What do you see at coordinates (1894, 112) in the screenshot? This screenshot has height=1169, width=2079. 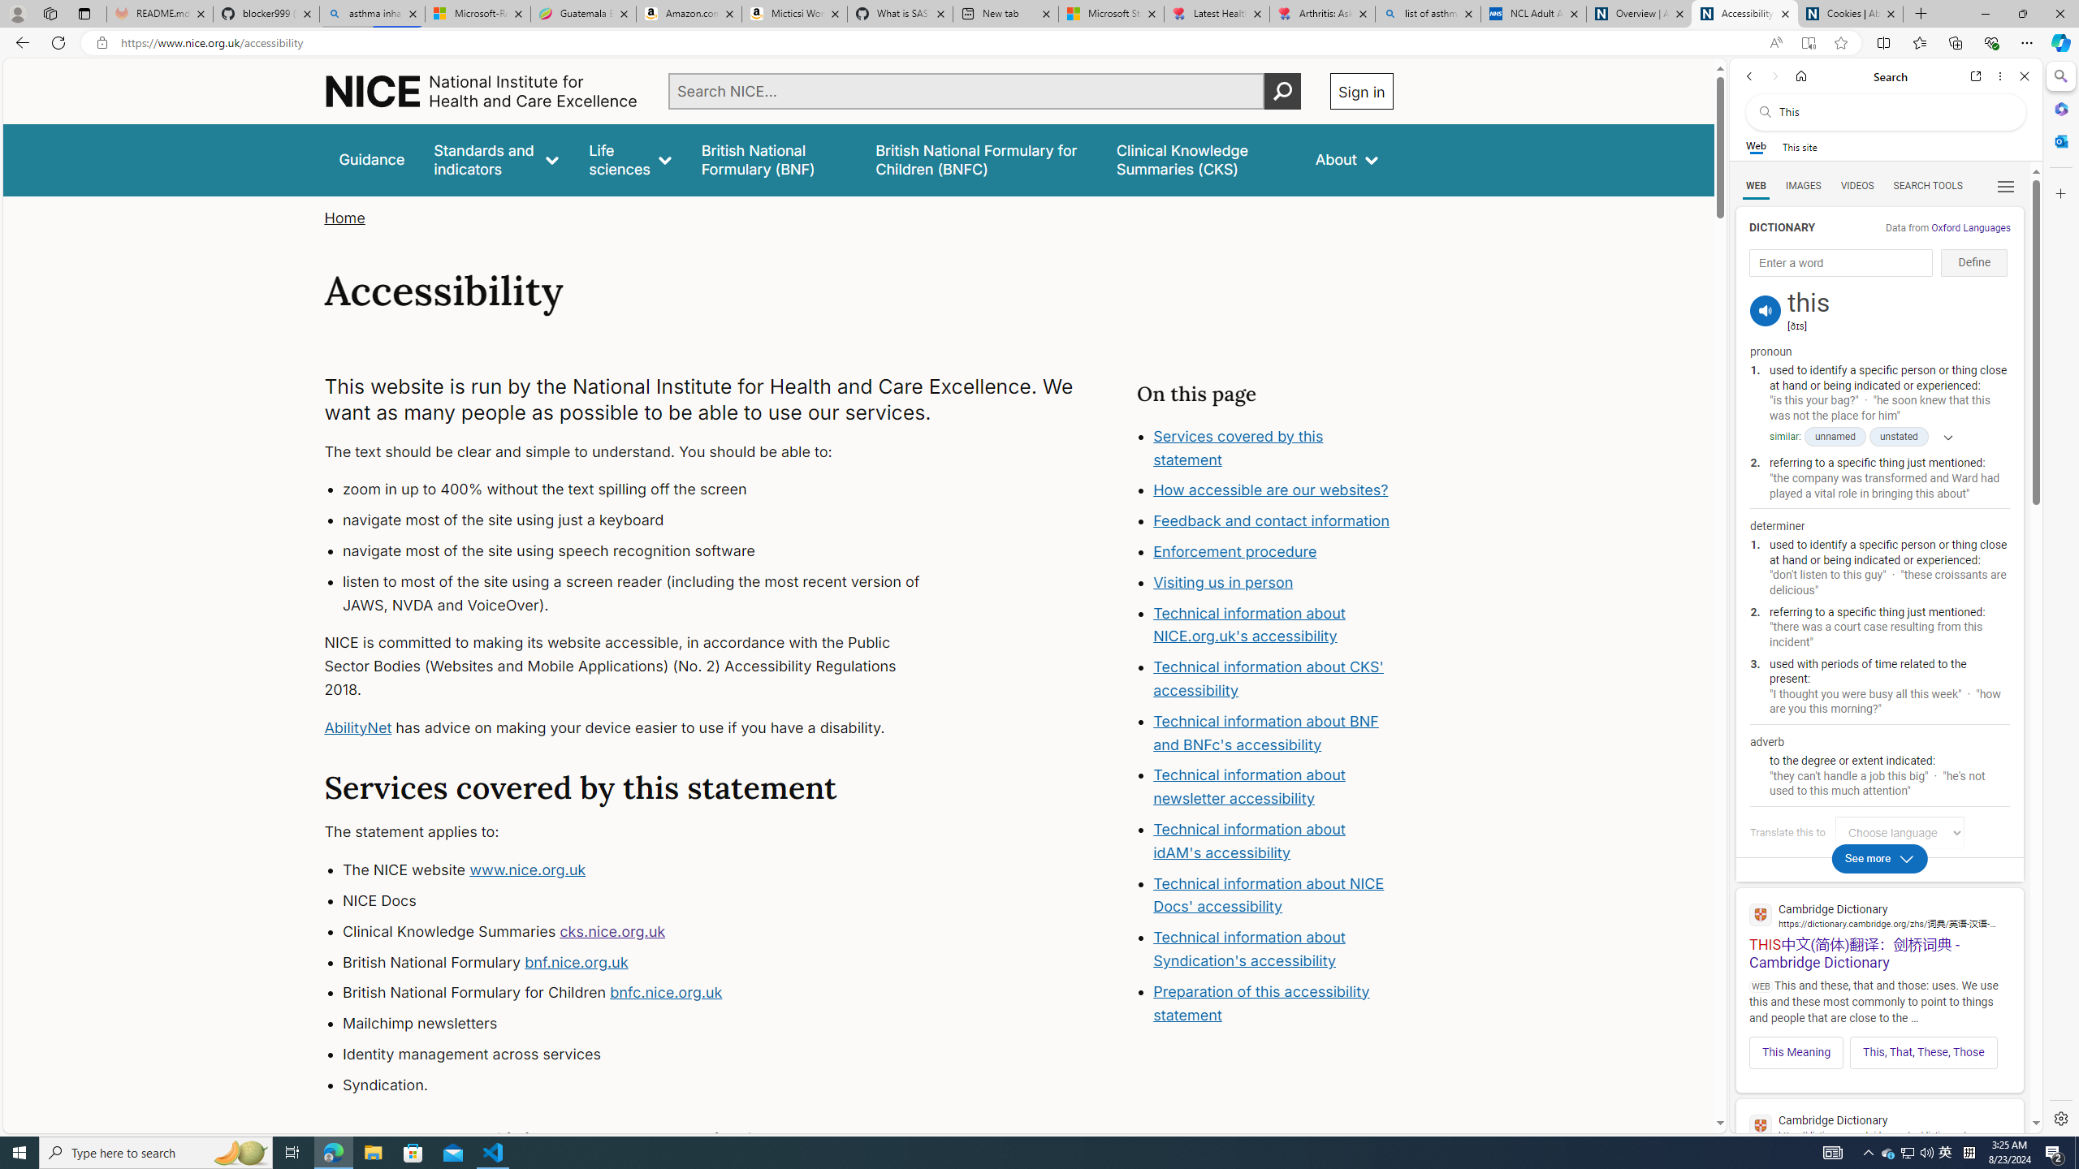 I see `Search the web` at bounding box center [1894, 112].